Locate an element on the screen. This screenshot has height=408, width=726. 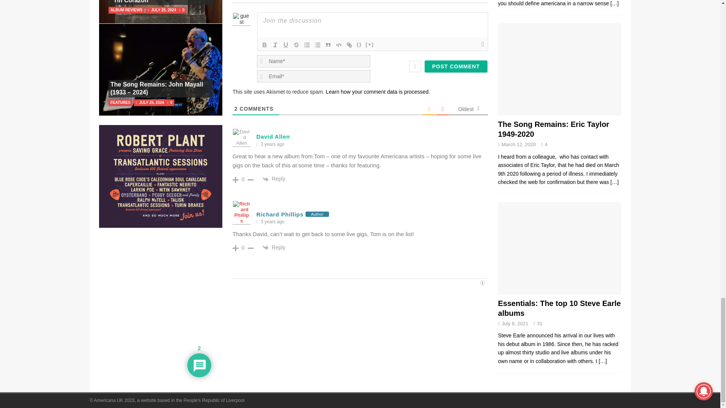
Post Comment is located at coordinates (456, 66).